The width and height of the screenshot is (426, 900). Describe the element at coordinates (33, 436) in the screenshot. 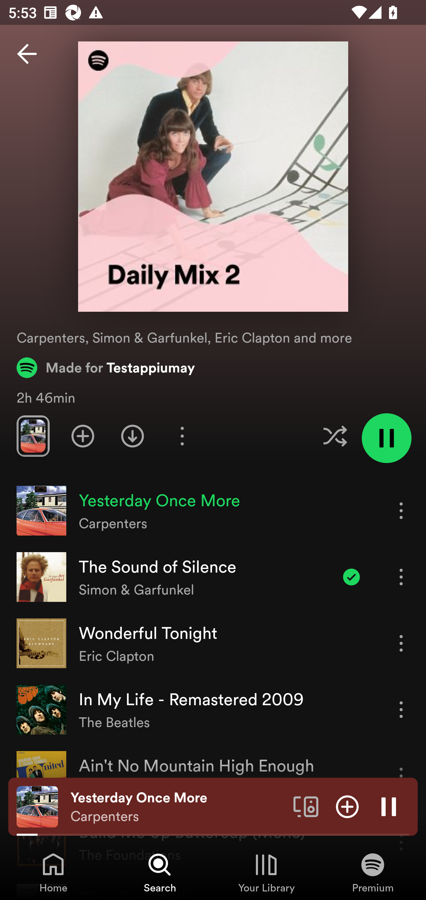

I see `Swipe through previews of tracks in this playlist.` at that location.